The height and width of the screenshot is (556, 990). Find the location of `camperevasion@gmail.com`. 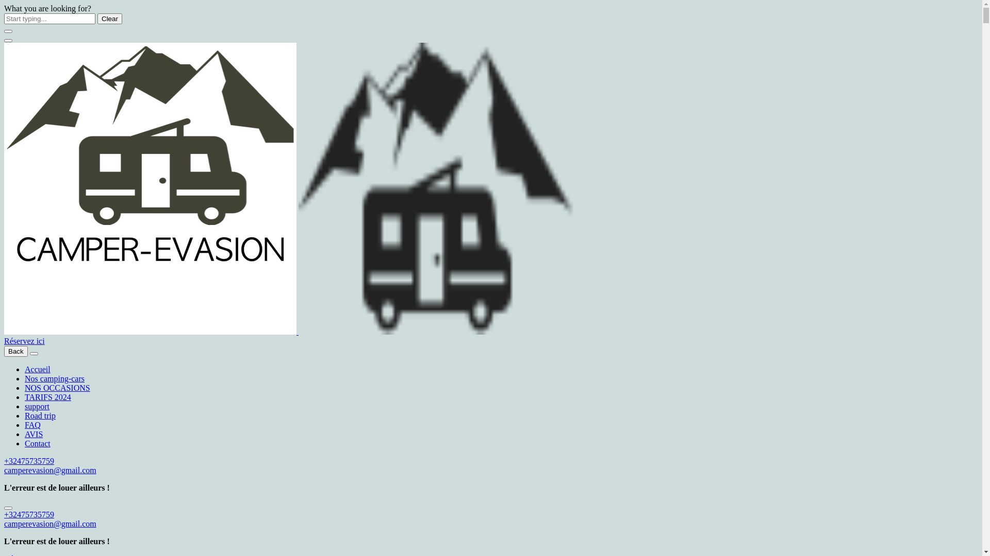

camperevasion@gmail.com is located at coordinates (51, 470).